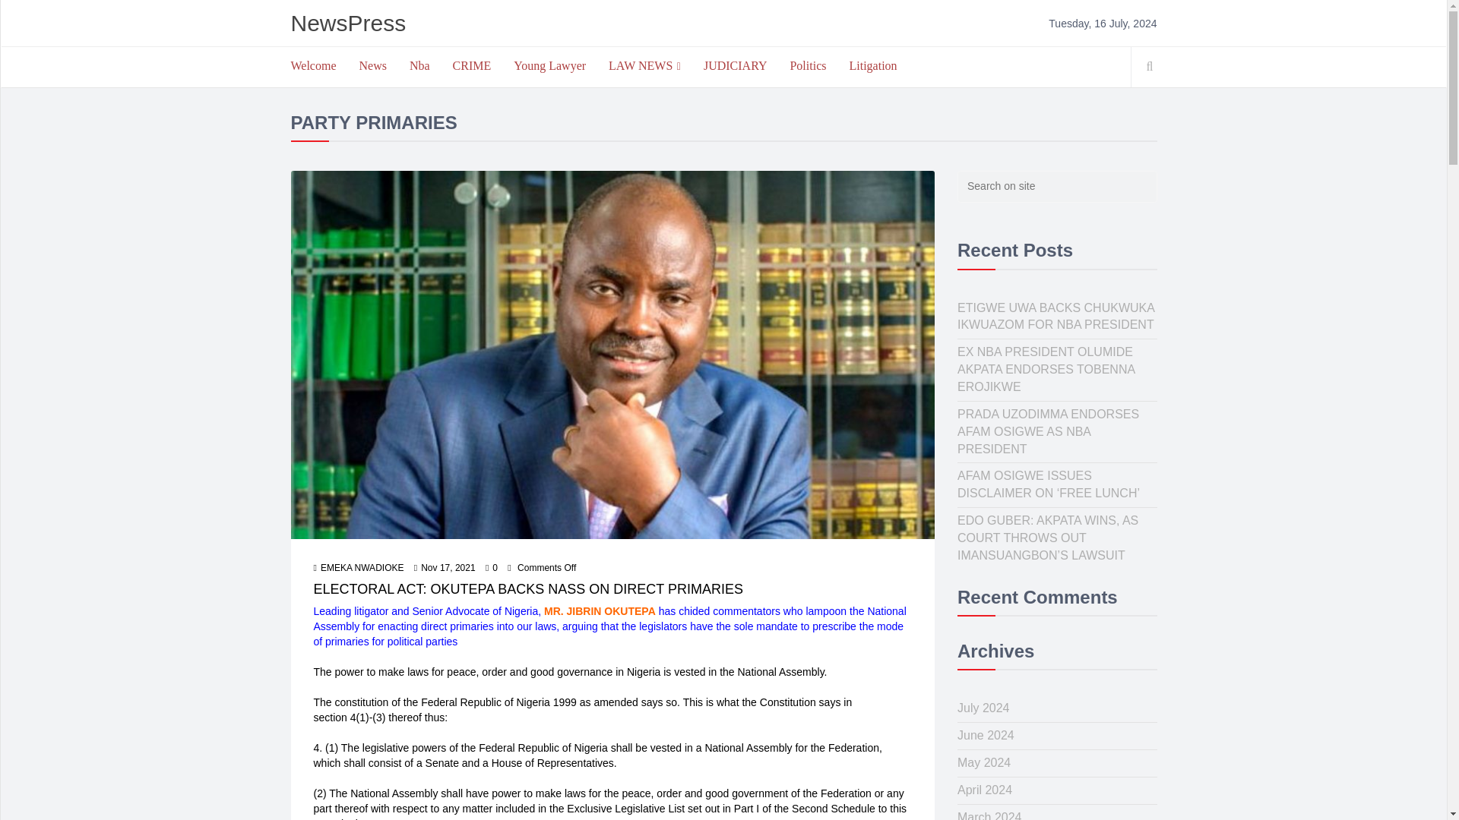  I want to click on May 2024, so click(983, 762).